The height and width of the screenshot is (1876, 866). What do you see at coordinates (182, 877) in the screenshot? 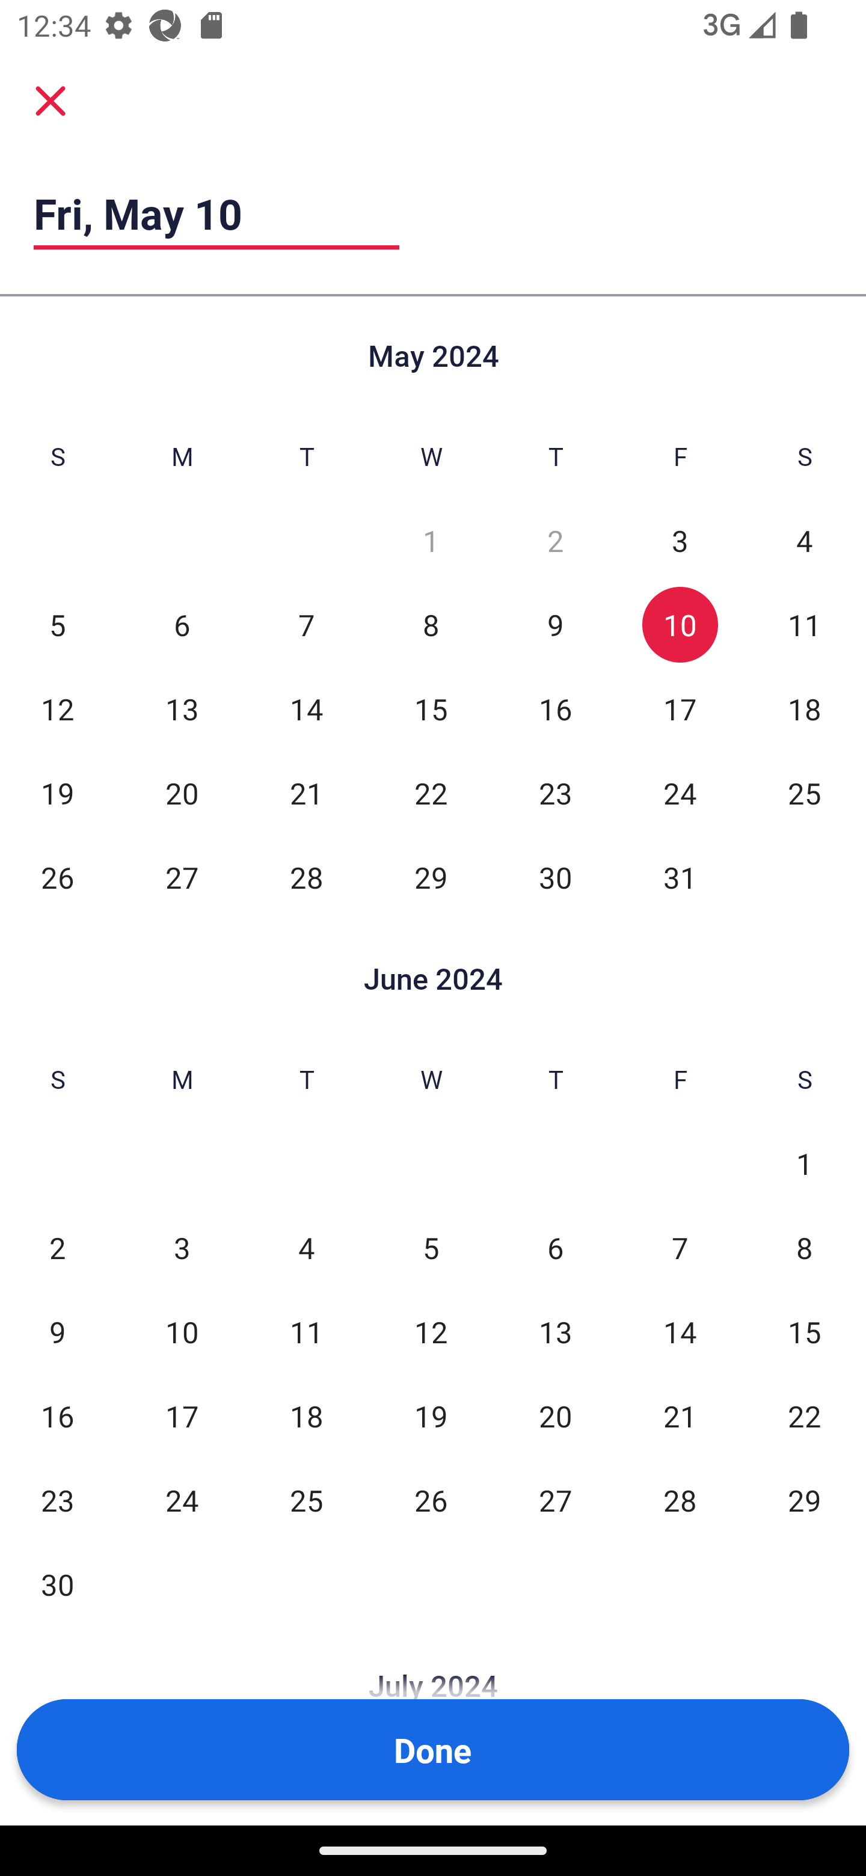
I see `27 Mon, May 27, Not Selected` at bounding box center [182, 877].